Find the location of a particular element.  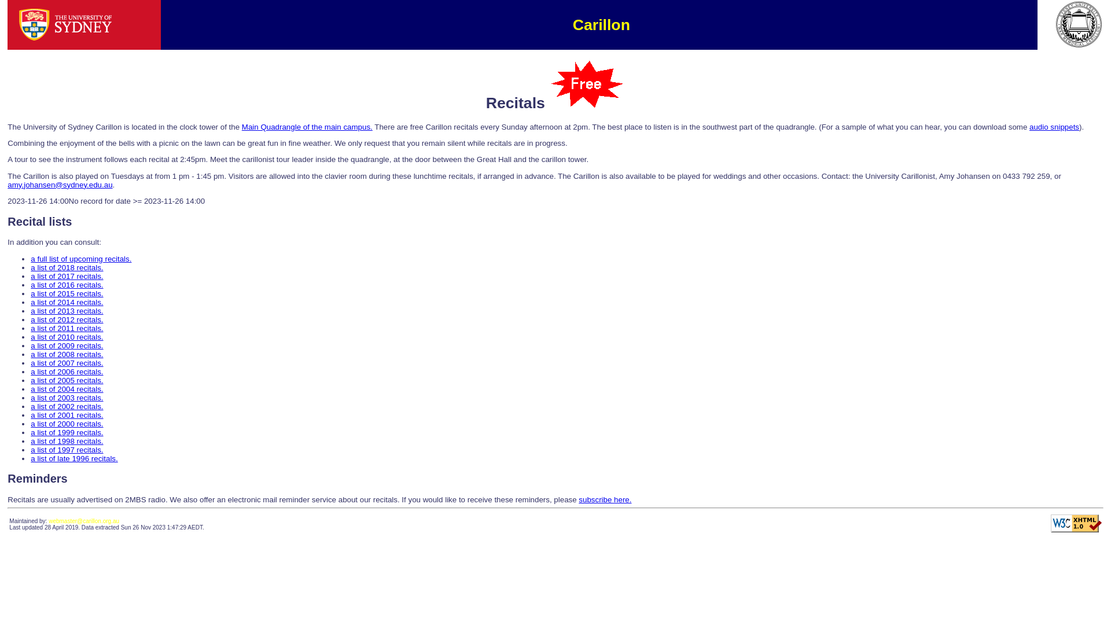

a list of 2010 recitals. is located at coordinates (67, 337).